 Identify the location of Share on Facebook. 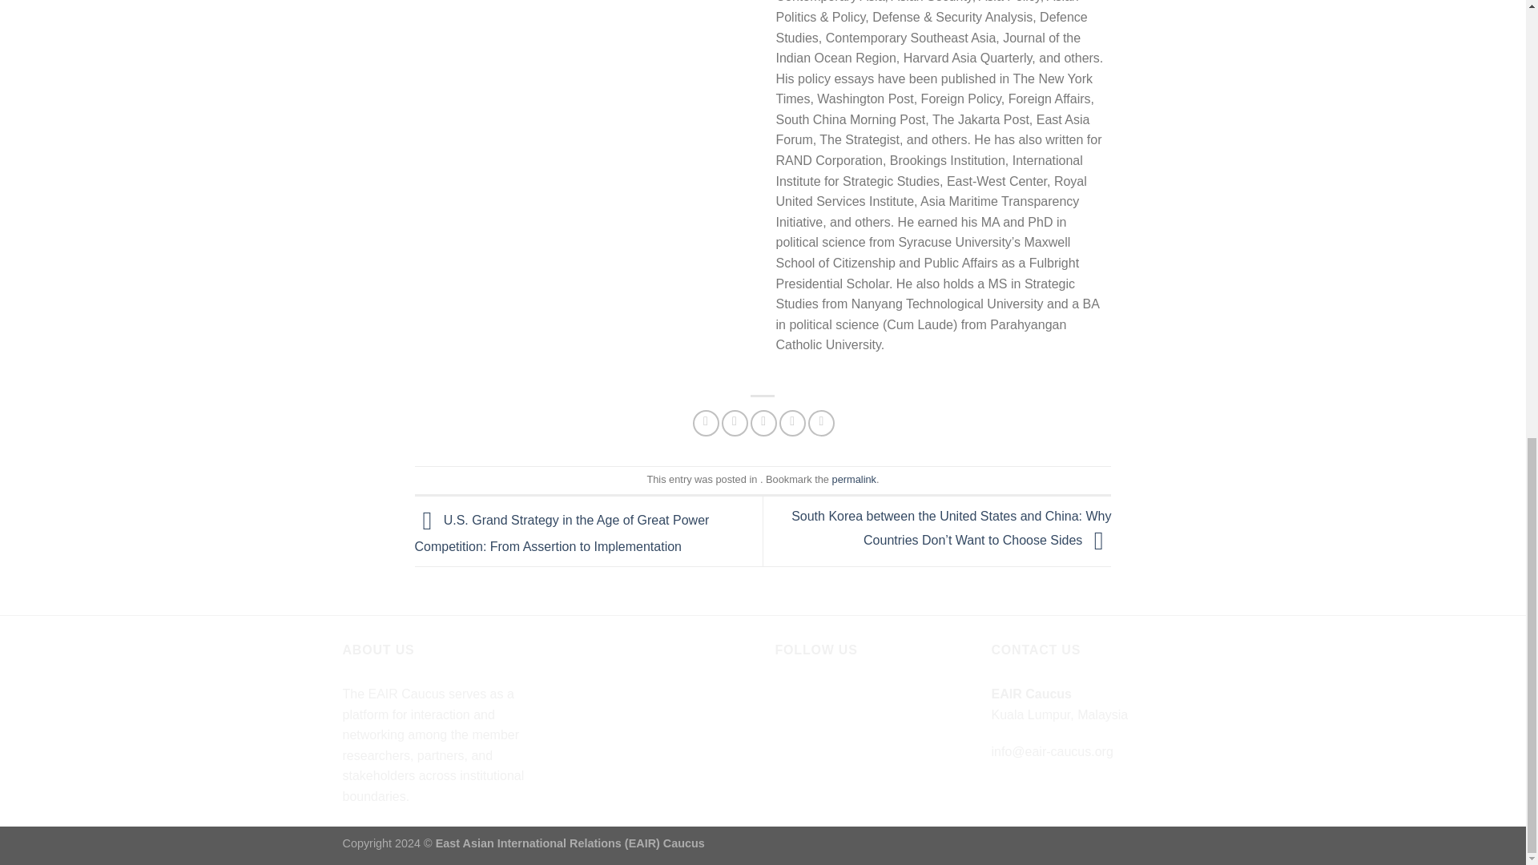
(707, 423).